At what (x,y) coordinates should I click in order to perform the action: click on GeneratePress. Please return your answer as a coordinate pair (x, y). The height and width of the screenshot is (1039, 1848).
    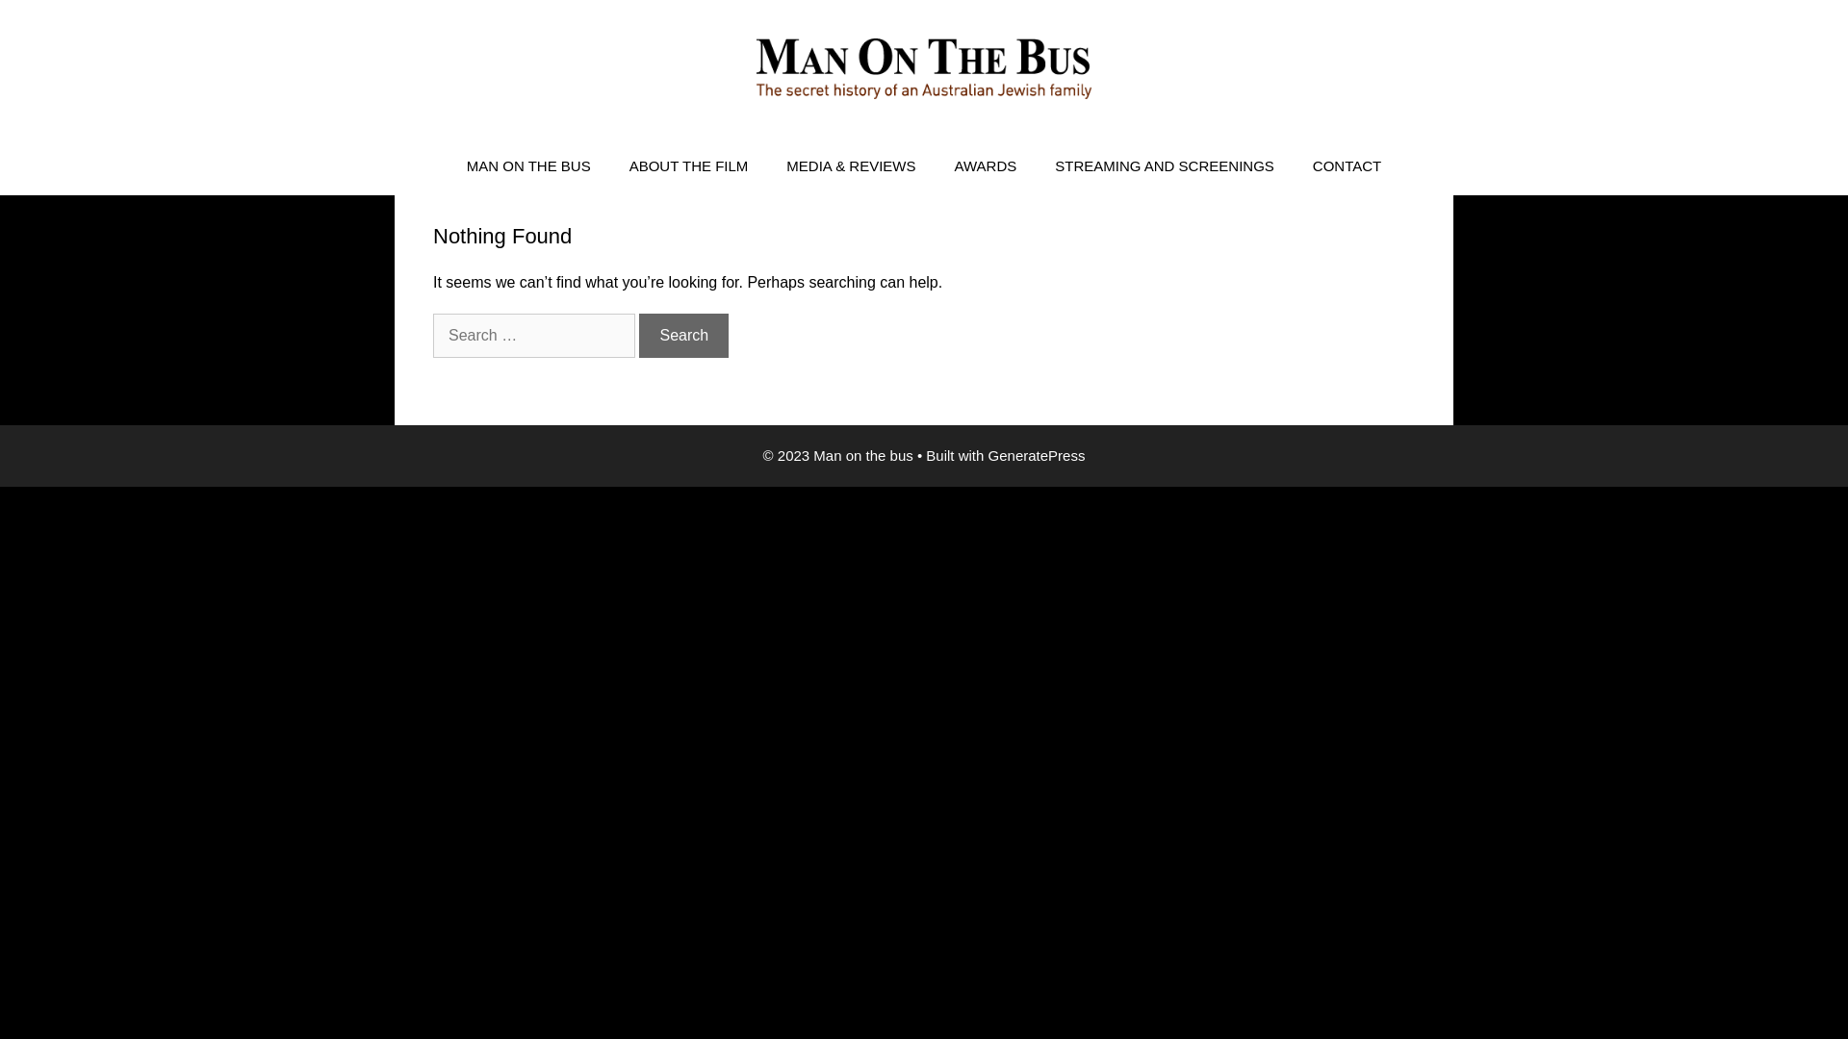
    Looking at the image, I should click on (1038, 456).